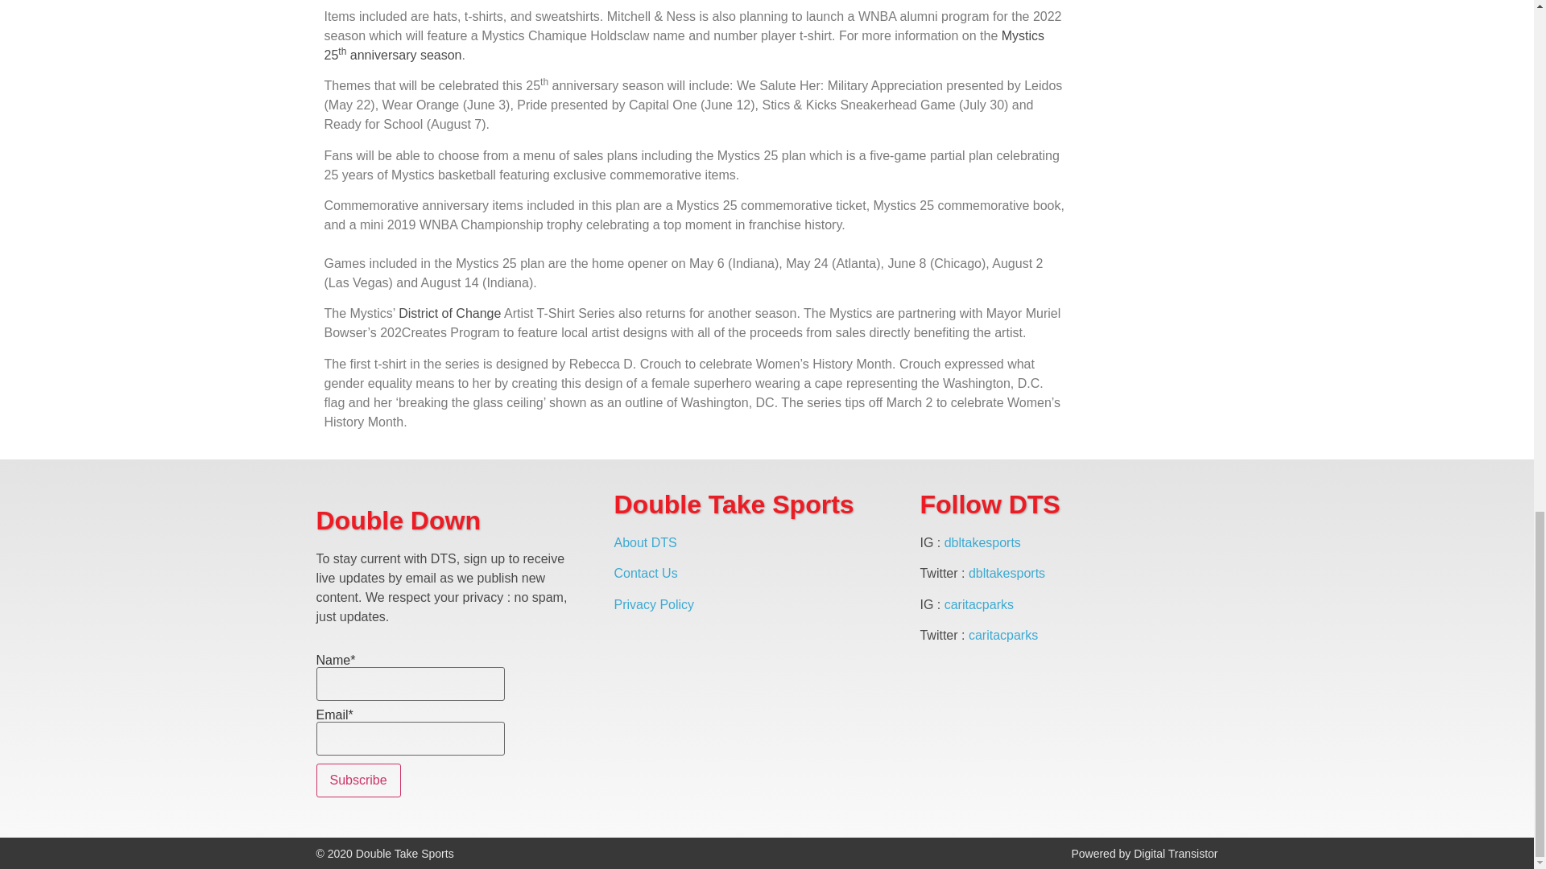 This screenshot has width=1546, height=869. What do you see at coordinates (645, 542) in the screenshot?
I see `About DTS` at bounding box center [645, 542].